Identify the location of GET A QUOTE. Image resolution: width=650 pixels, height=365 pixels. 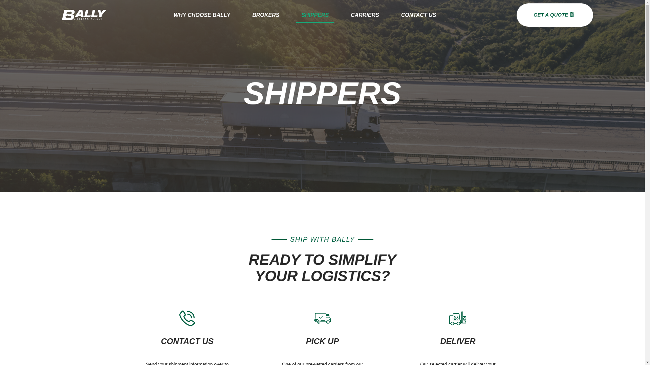
(555, 15).